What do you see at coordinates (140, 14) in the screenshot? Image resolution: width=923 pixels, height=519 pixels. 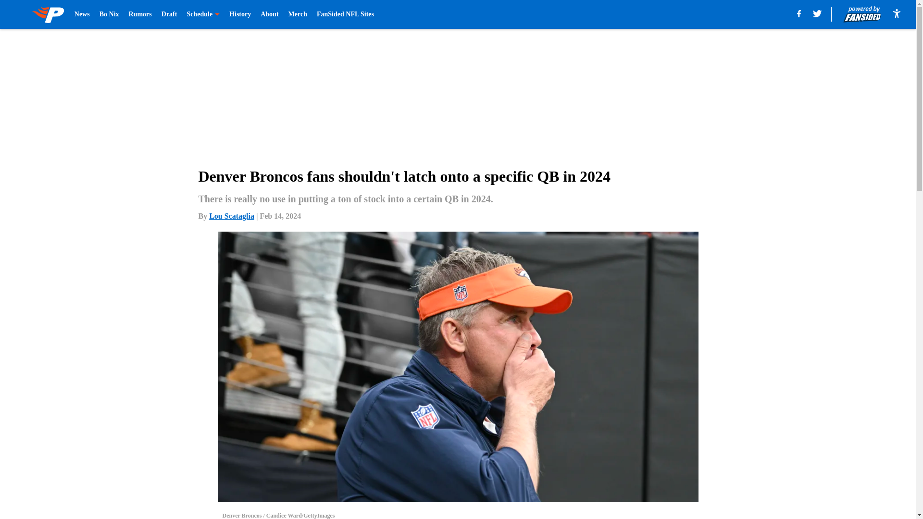 I see `Rumors` at bounding box center [140, 14].